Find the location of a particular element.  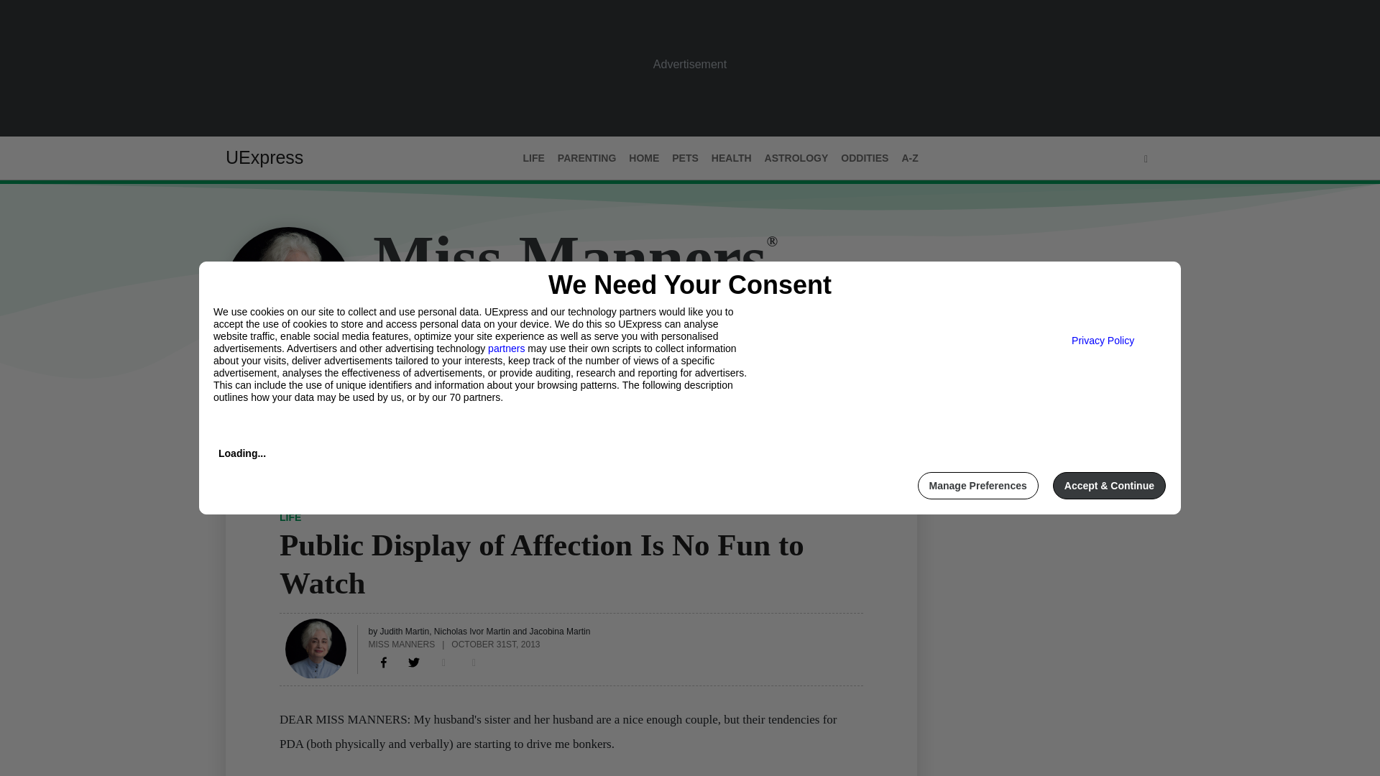

About is located at coordinates (293, 408).